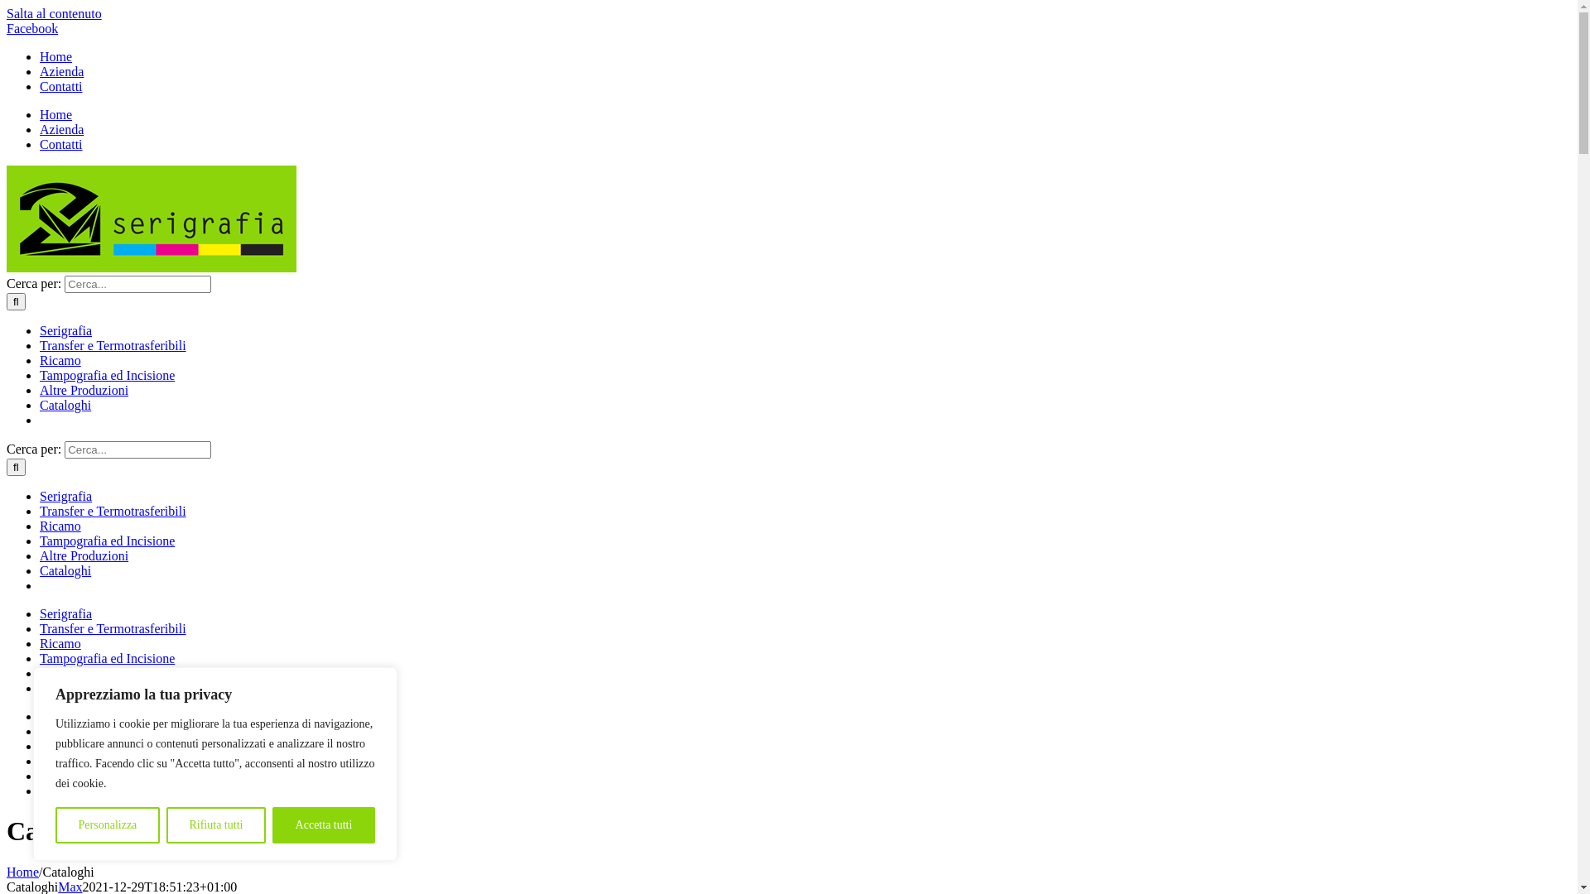 Image resolution: width=1590 pixels, height=894 pixels. I want to click on Ricamo, so click(60, 747).